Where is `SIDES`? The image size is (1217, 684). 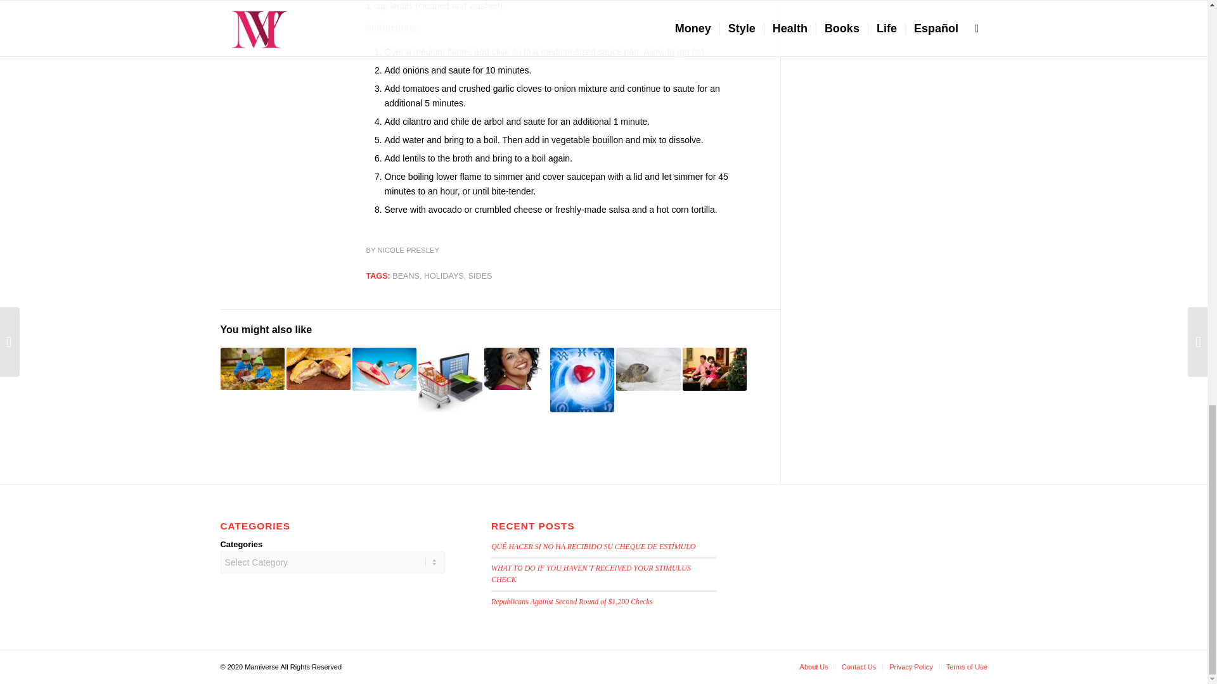 SIDES is located at coordinates (480, 275).